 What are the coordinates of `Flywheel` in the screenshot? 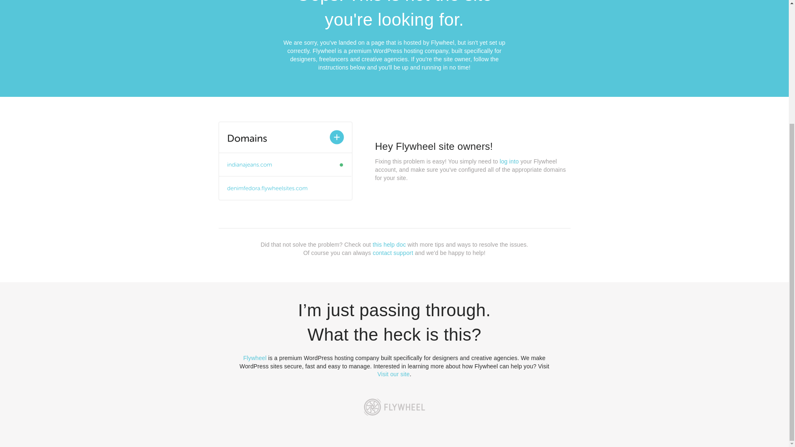 It's located at (255, 358).